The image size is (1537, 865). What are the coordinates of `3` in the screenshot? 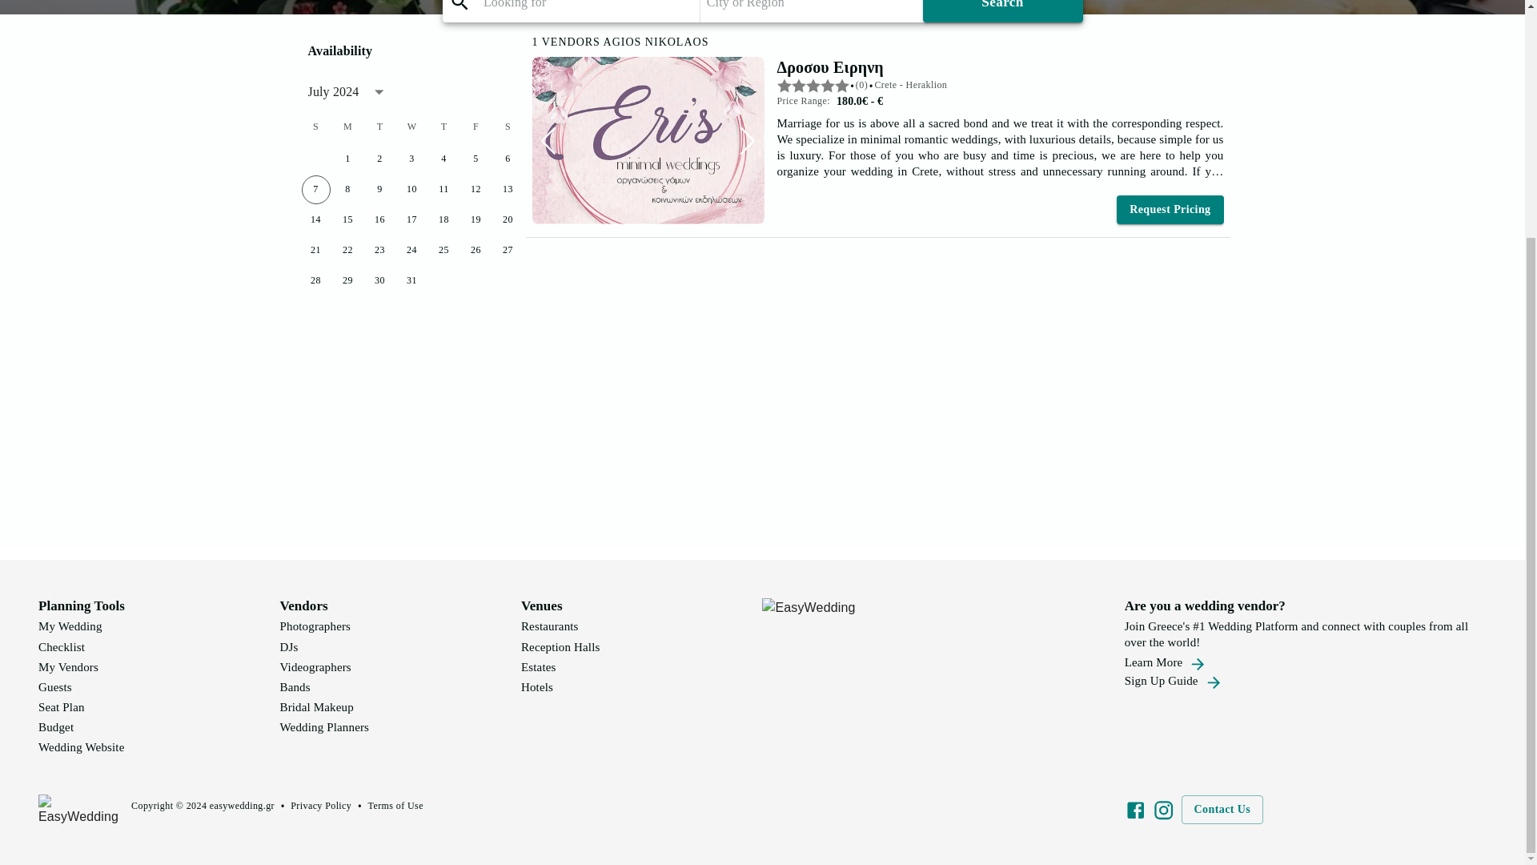 It's located at (411, 159).